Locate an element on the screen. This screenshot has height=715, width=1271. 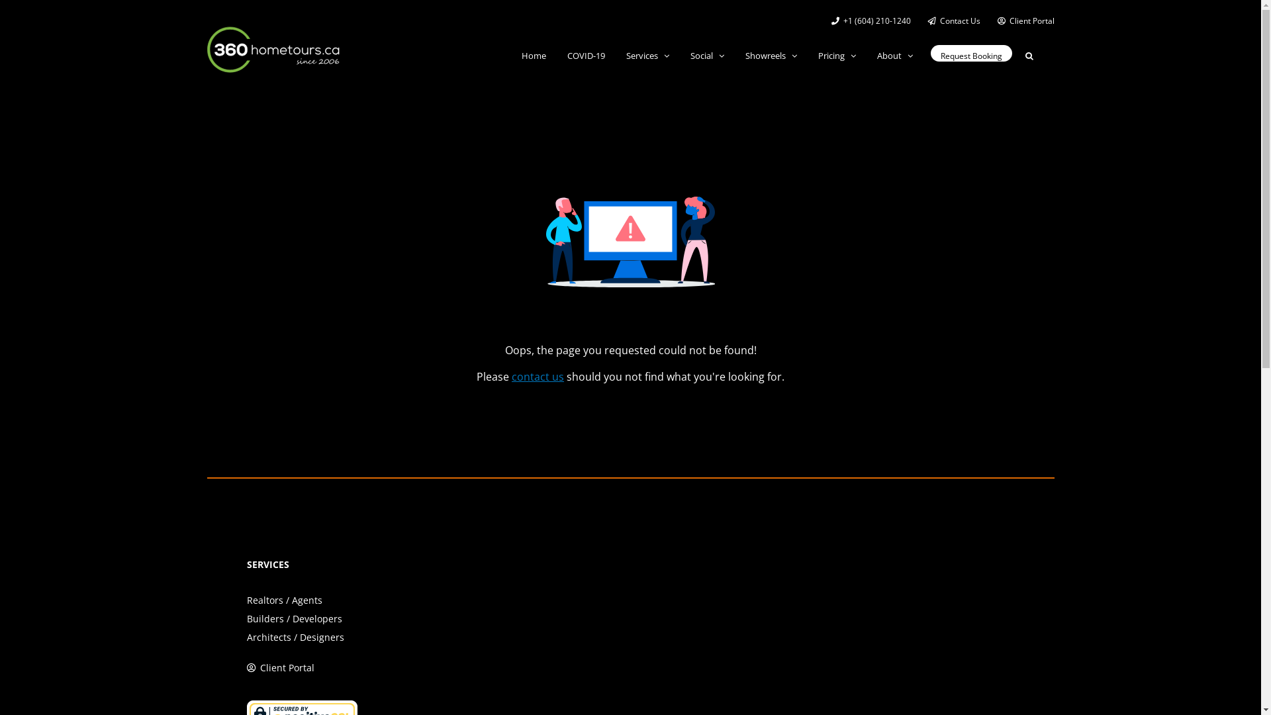
Builders / Developers is located at coordinates (294, 618).